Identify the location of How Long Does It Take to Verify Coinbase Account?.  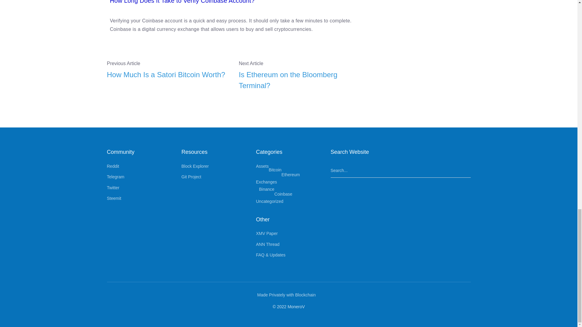
(182, 2).